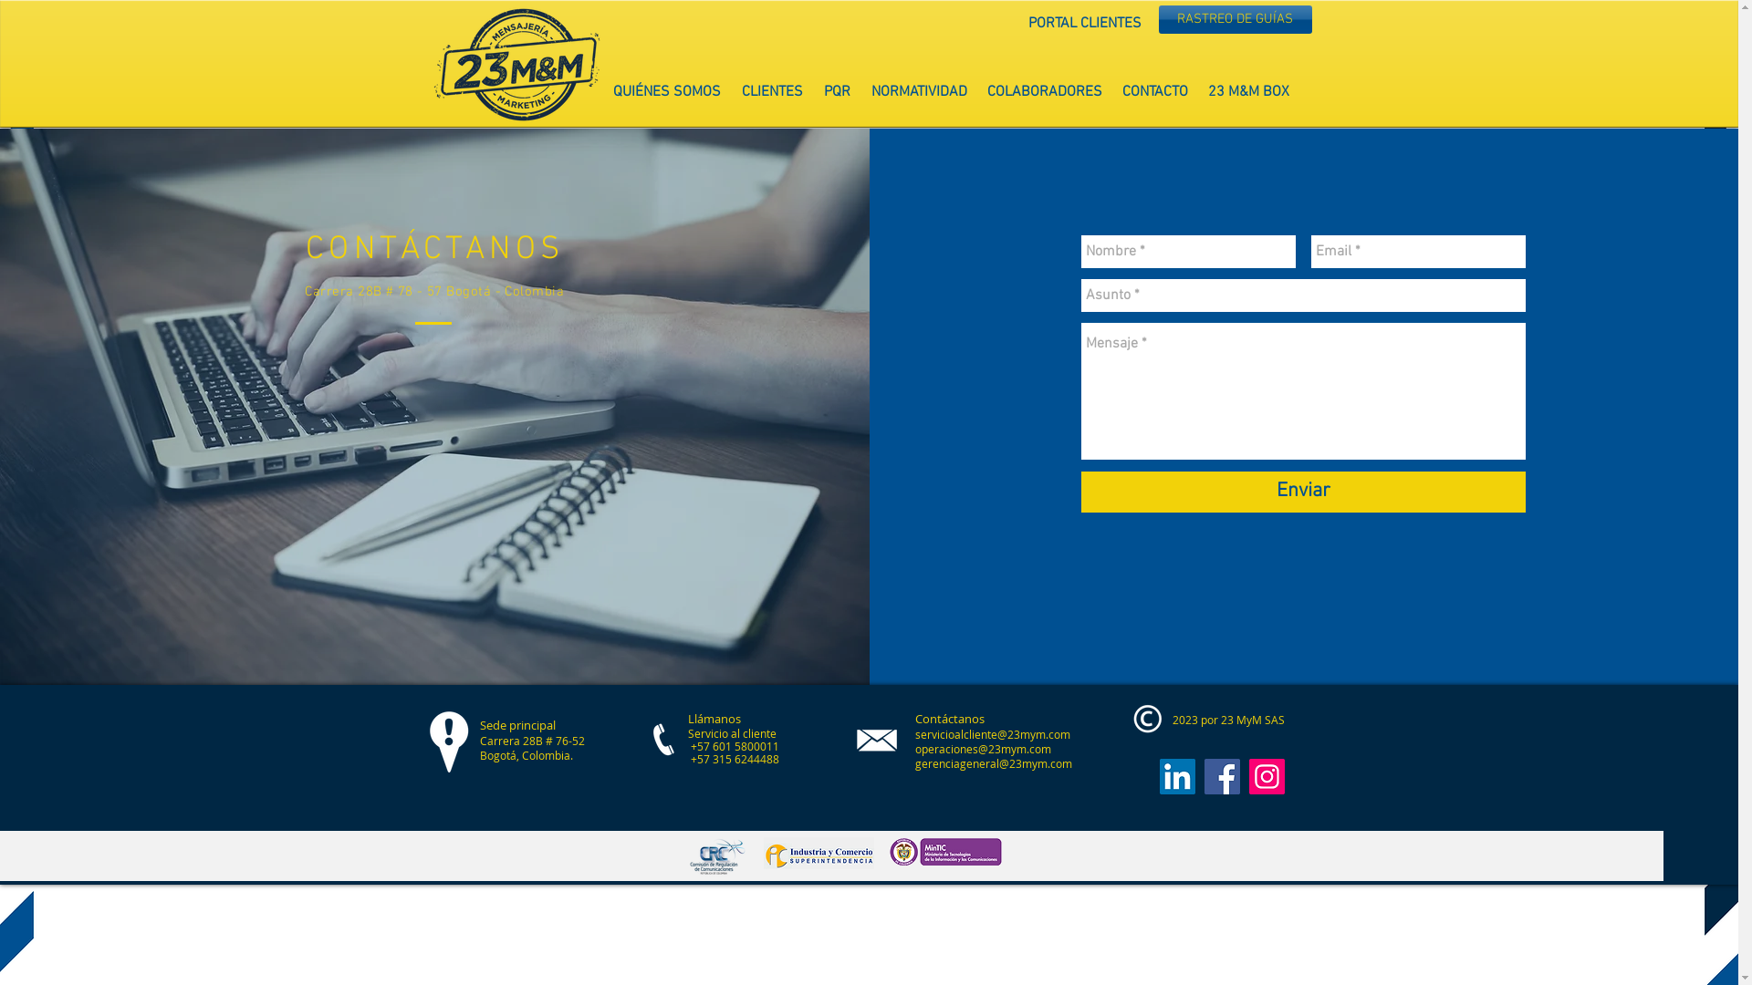 The width and height of the screenshot is (1752, 985). Describe the element at coordinates (992, 734) in the screenshot. I see `servicioalcliente@23mym.com` at that location.